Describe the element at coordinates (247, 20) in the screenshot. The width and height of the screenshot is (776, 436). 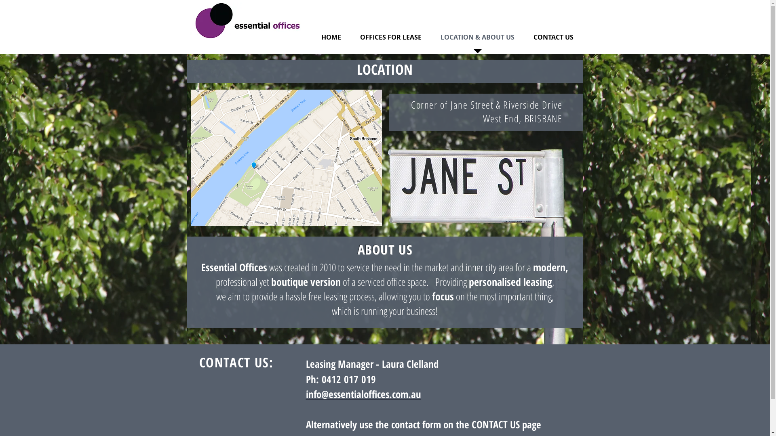
I see `Essential offices Logo.jpg` at that location.